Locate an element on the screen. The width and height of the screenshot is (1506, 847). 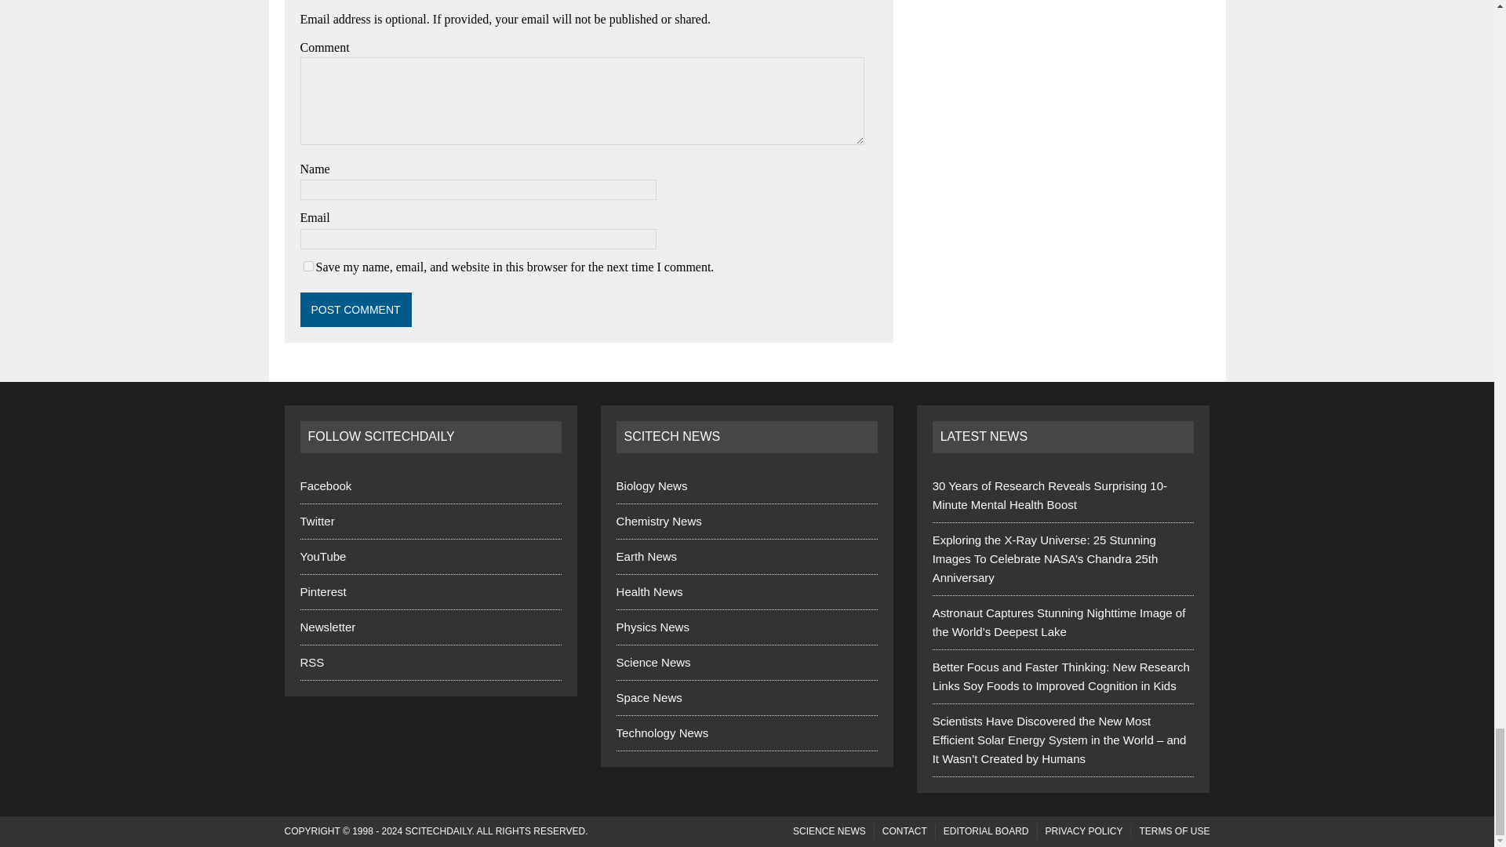
Post Comment is located at coordinates (355, 309).